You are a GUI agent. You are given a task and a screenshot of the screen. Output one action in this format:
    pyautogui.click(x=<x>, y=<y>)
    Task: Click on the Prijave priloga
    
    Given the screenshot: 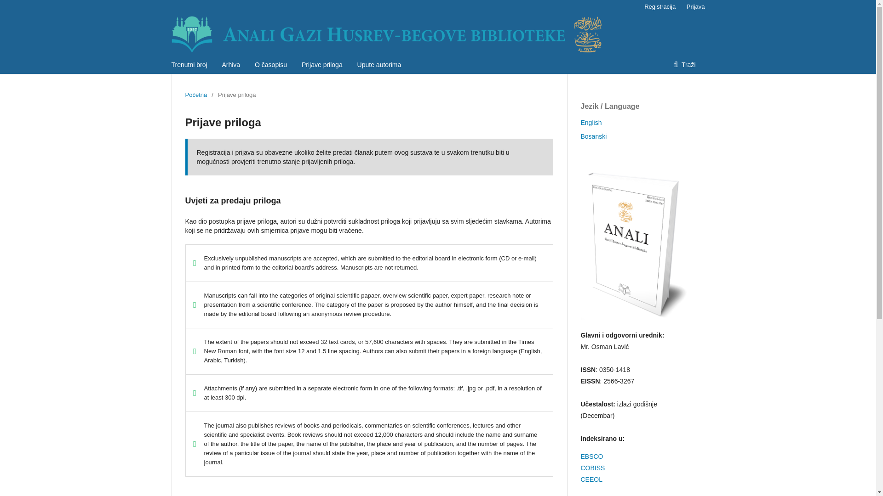 What is the action you would take?
    pyautogui.click(x=322, y=64)
    